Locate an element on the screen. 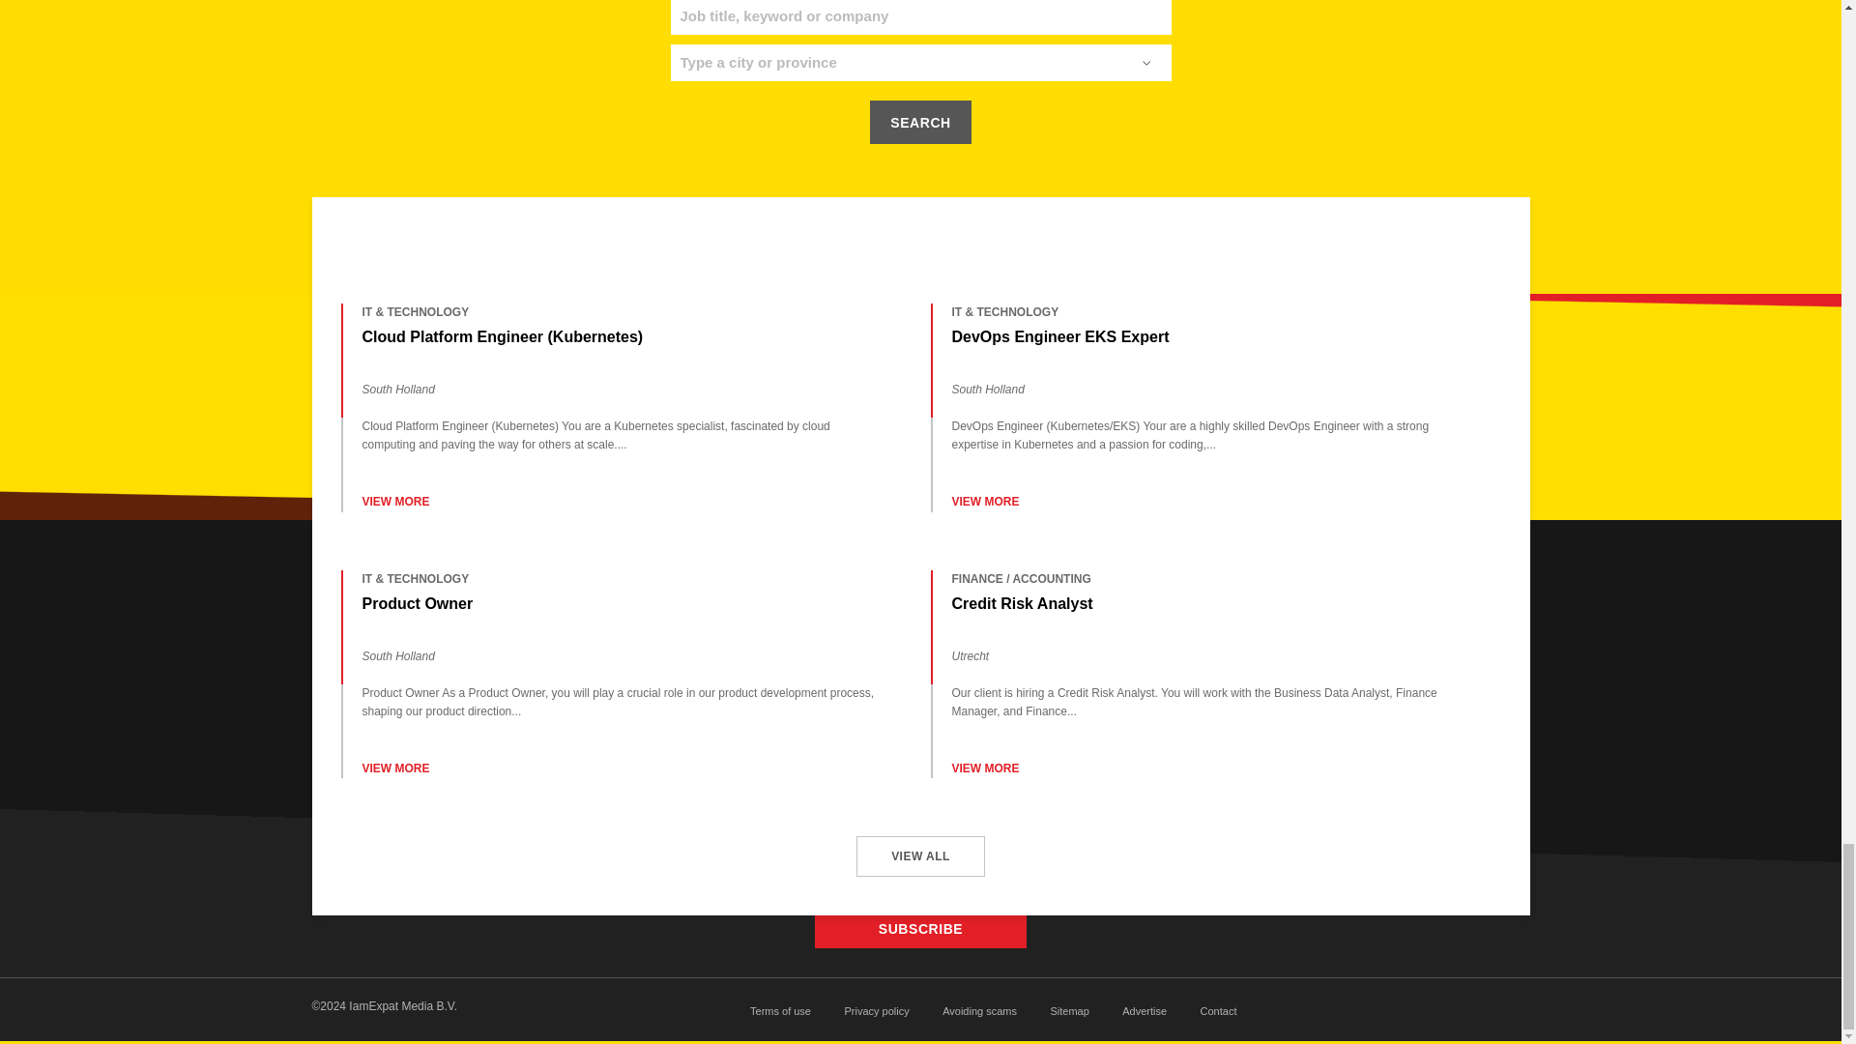 The image size is (1856, 1044). SEARCH is located at coordinates (920, 122).